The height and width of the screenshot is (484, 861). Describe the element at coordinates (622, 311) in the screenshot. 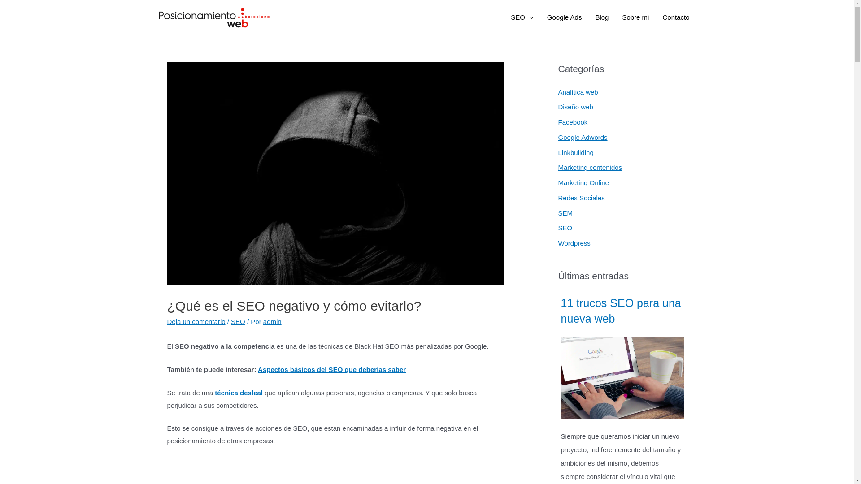

I see `11 trucos SEO para una nueva web` at that location.